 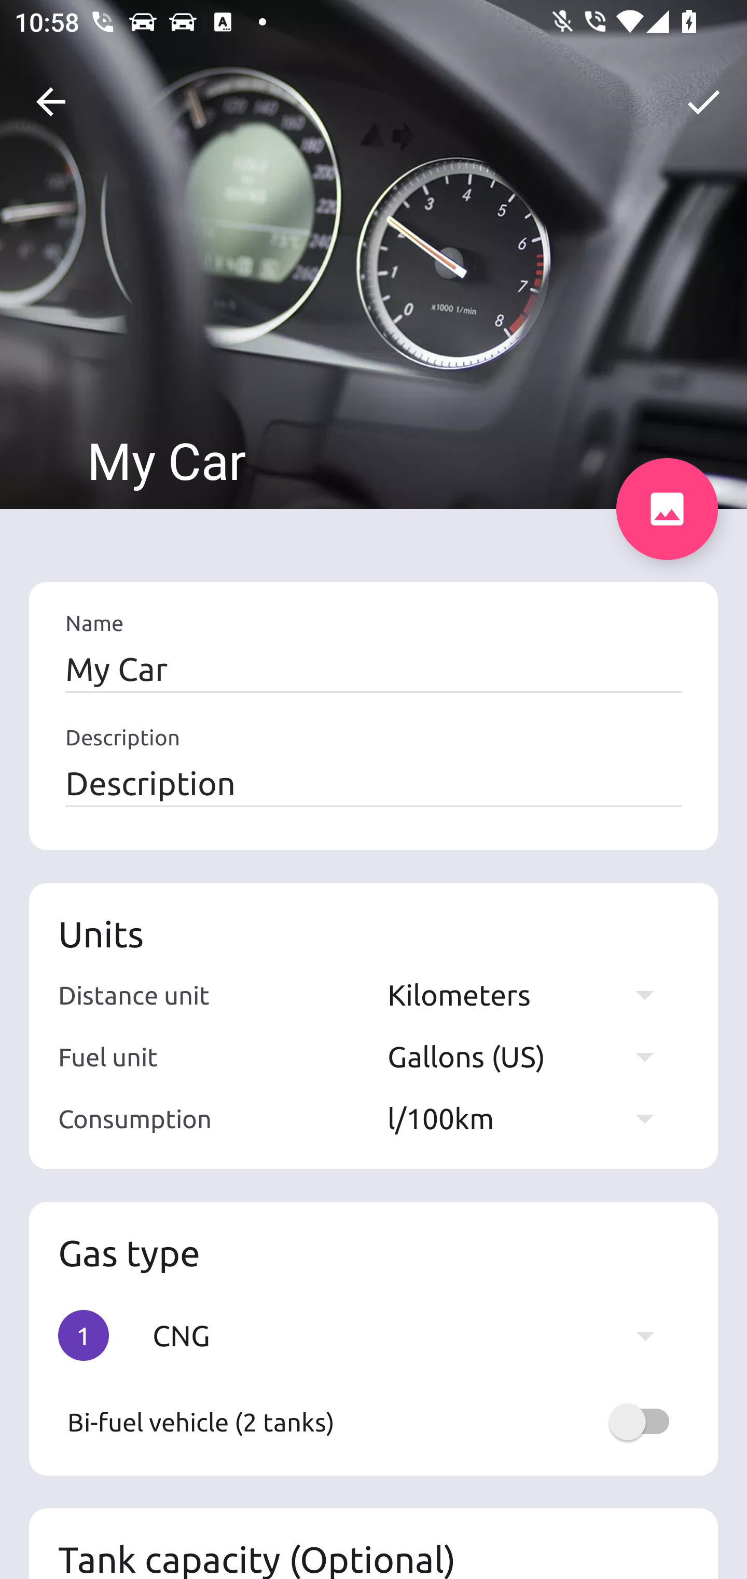 What do you see at coordinates (530, 1118) in the screenshot?
I see `l/100km` at bounding box center [530, 1118].